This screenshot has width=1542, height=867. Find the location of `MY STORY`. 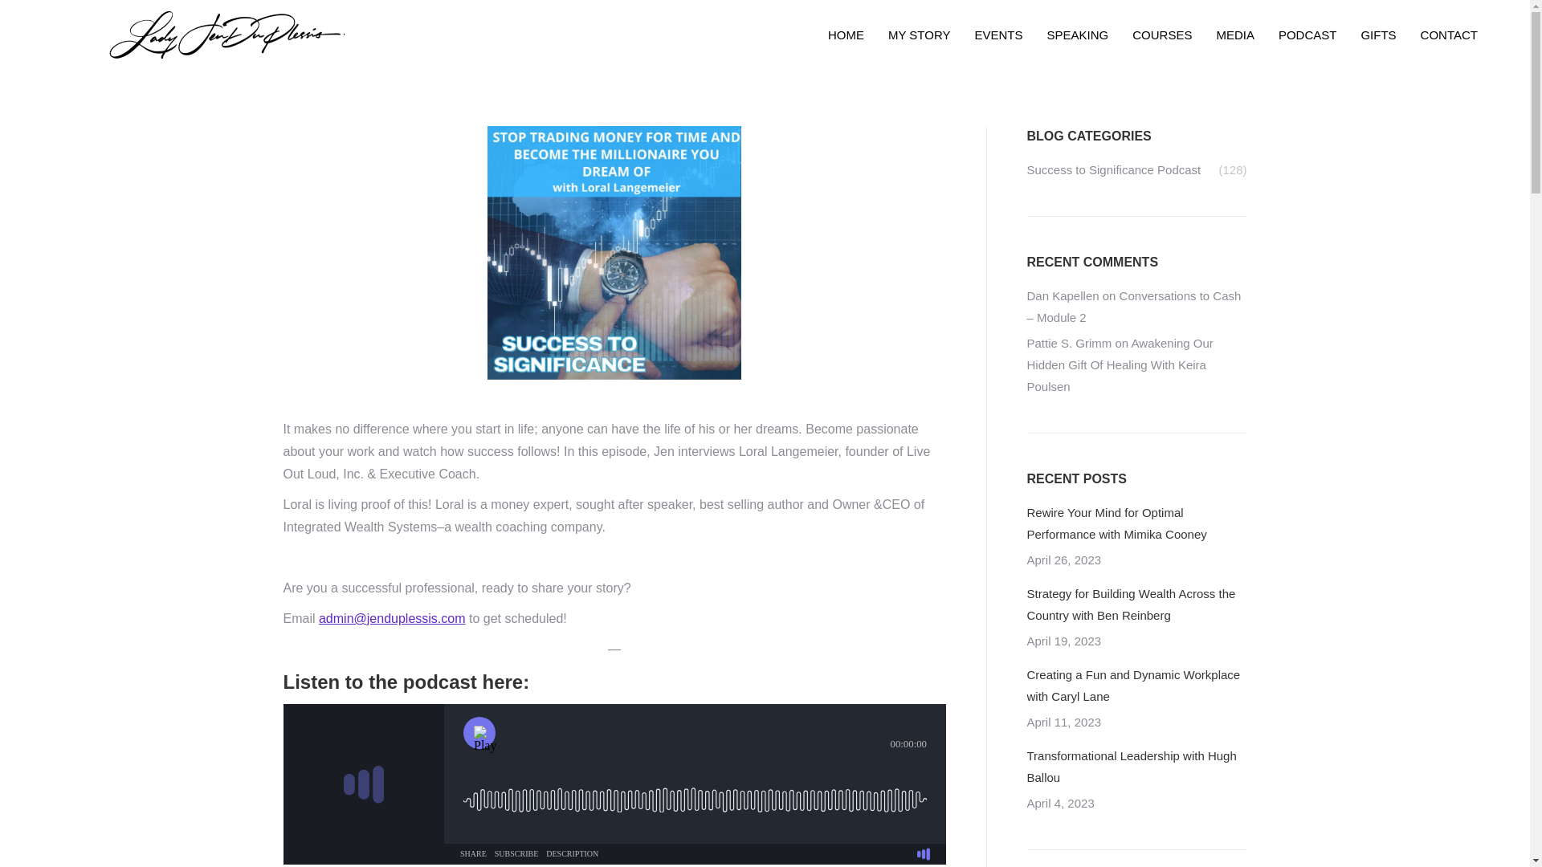

MY STORY is located at coordinates (919, 35).